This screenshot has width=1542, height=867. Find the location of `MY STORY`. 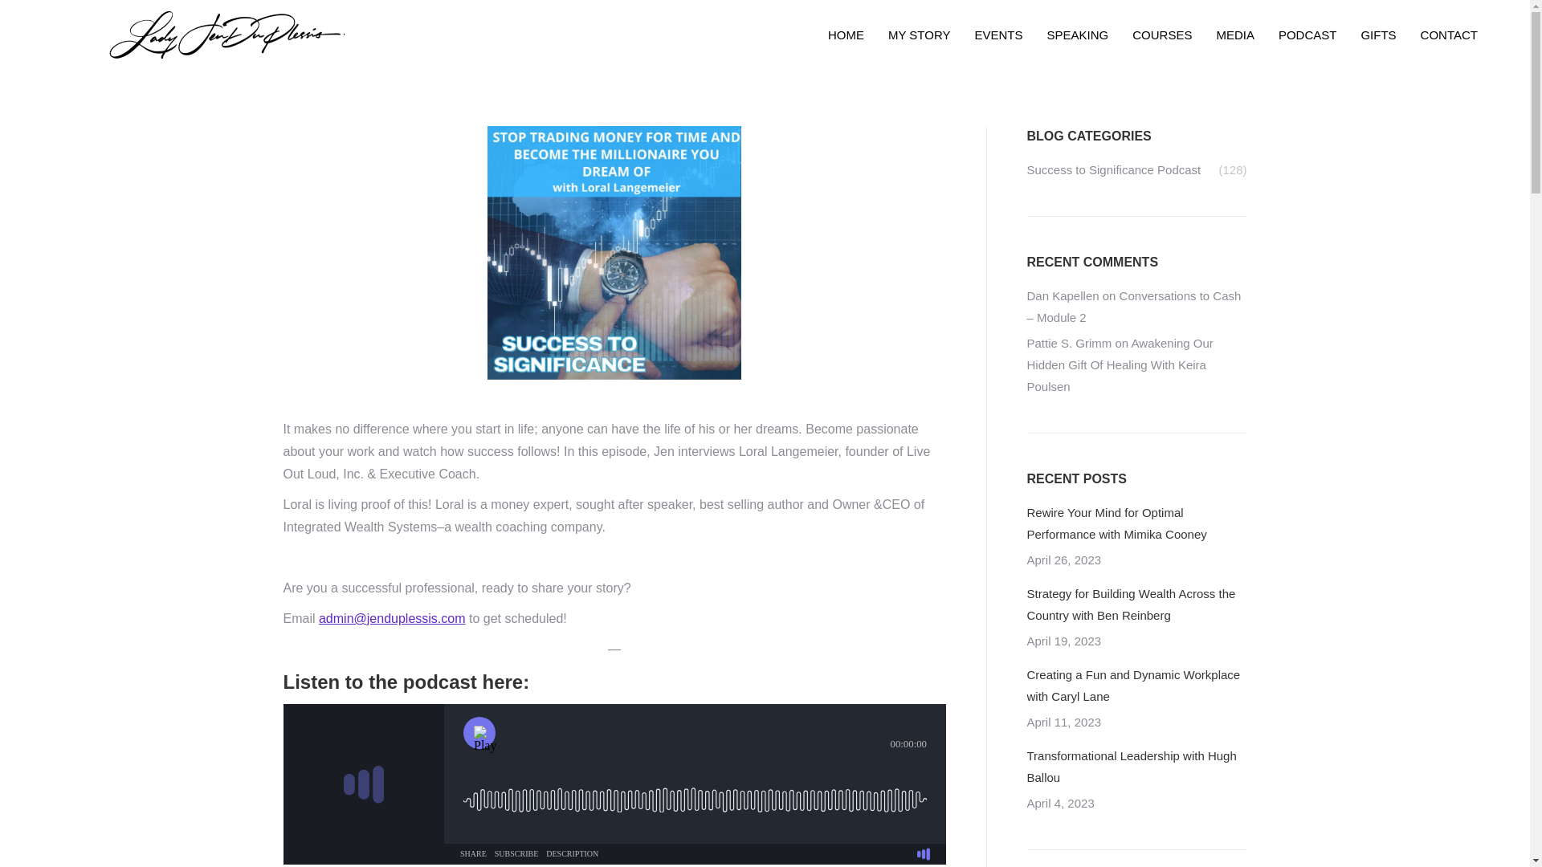

MY STORY is located at coordinates (919, 35).